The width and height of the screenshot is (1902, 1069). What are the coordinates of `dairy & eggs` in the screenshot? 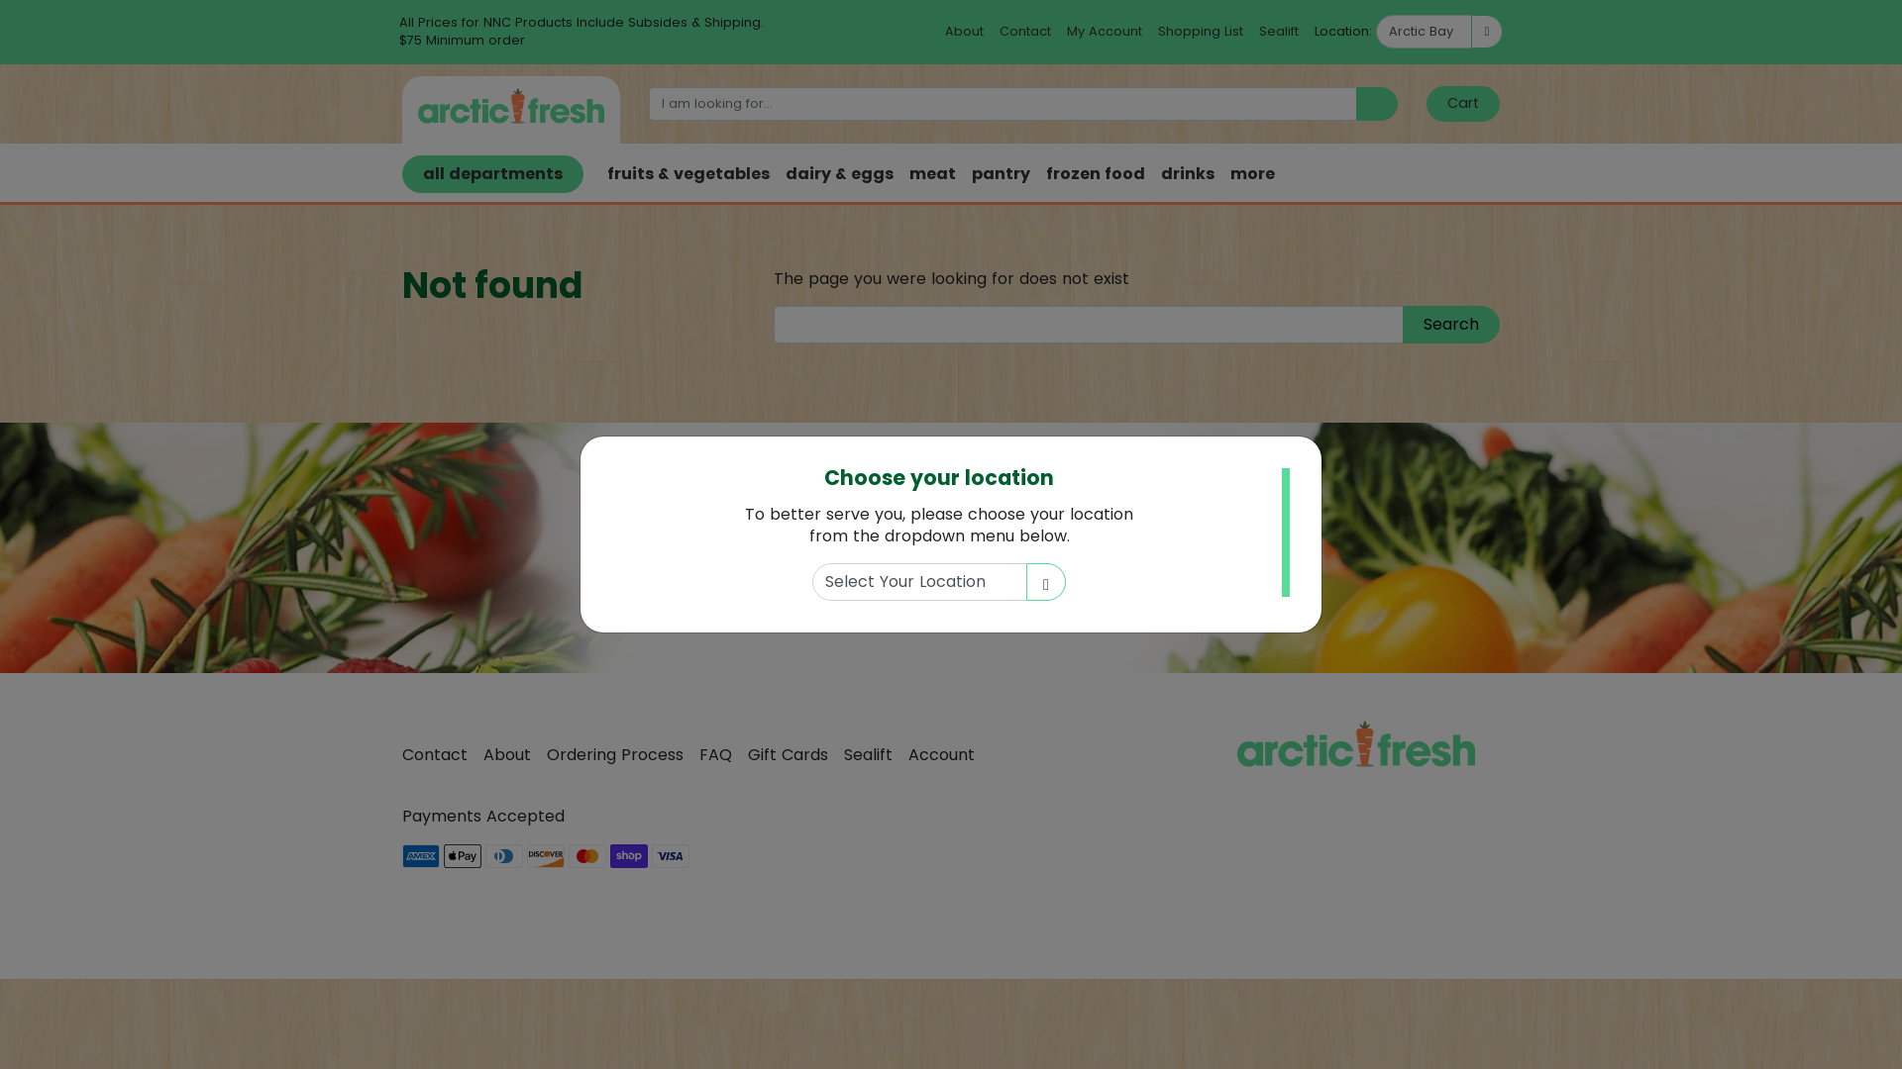 It's located at (840, 174).